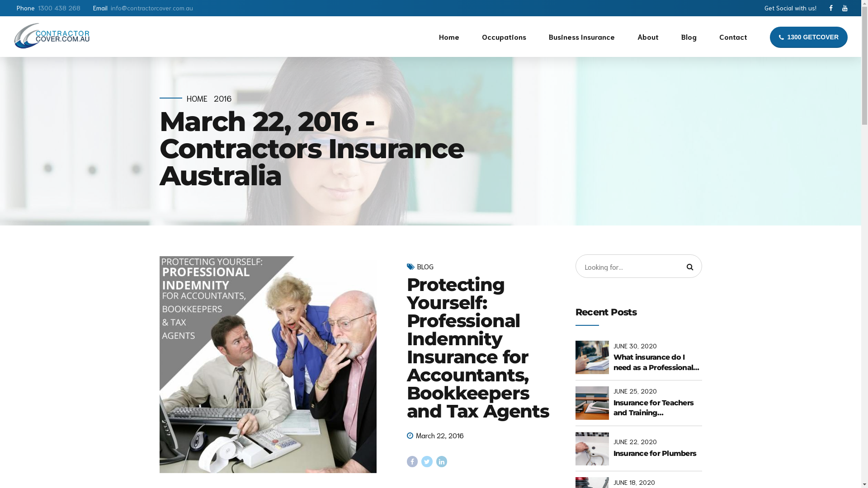 This screenshot has height=488, width=868. What do you see at coordinates (582, 37) in the screenshot?
I see `Business Insurance` at bounding box center [582, 37].